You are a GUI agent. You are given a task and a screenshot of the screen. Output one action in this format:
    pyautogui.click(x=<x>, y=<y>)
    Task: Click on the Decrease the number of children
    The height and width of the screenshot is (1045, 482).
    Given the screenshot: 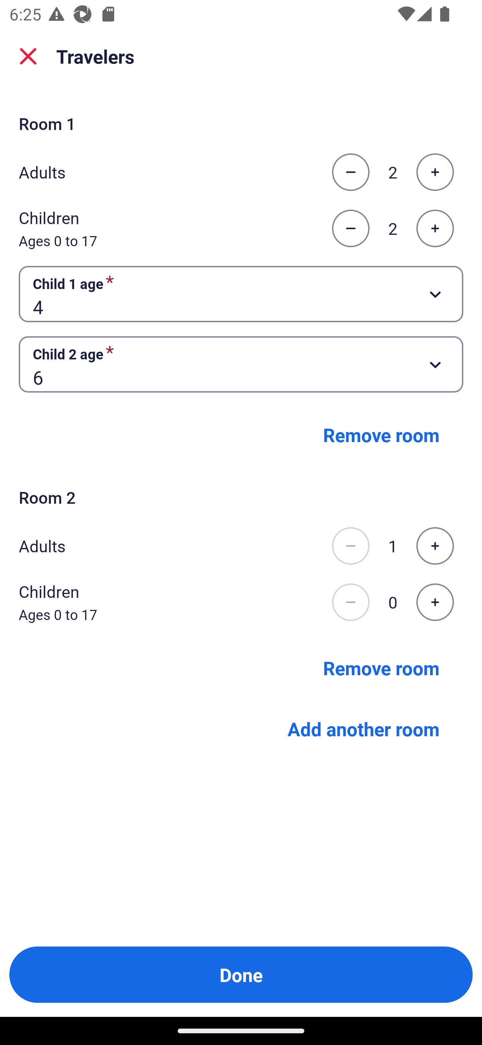 What is the action you would take?
    pyautogui.click(x=350, y=602)
    